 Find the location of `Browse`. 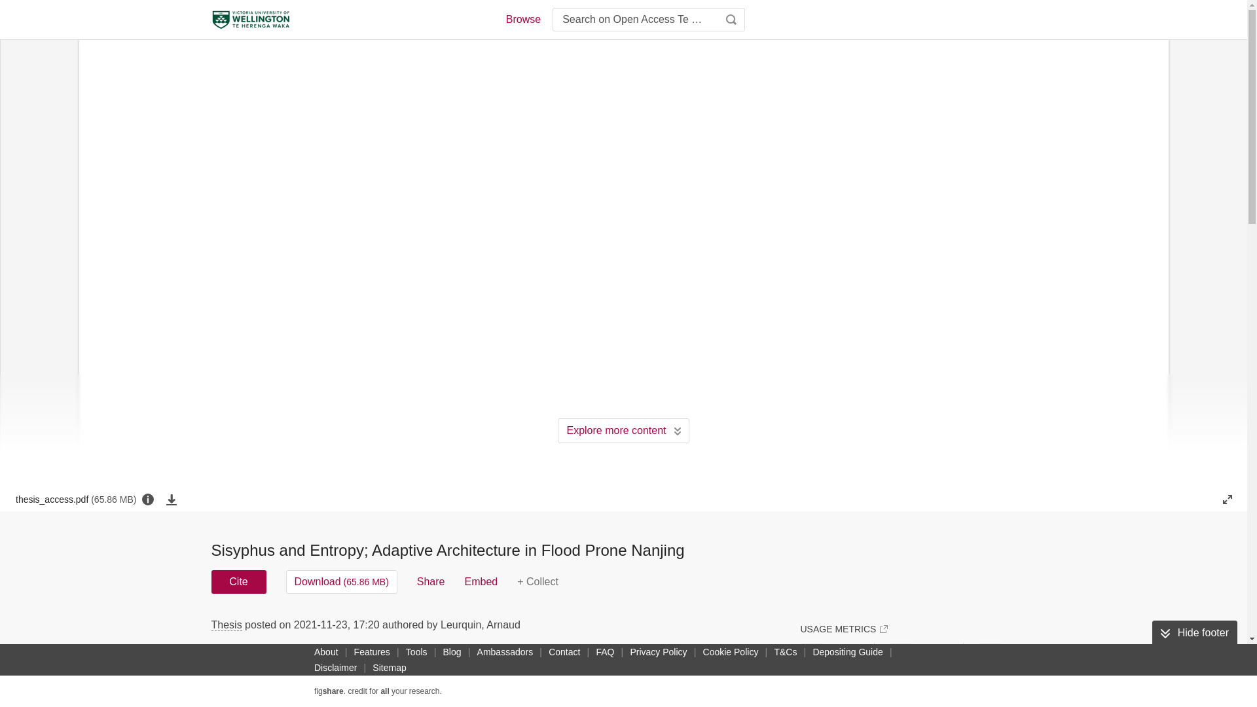

Browse is located at coordinates (522, 20).